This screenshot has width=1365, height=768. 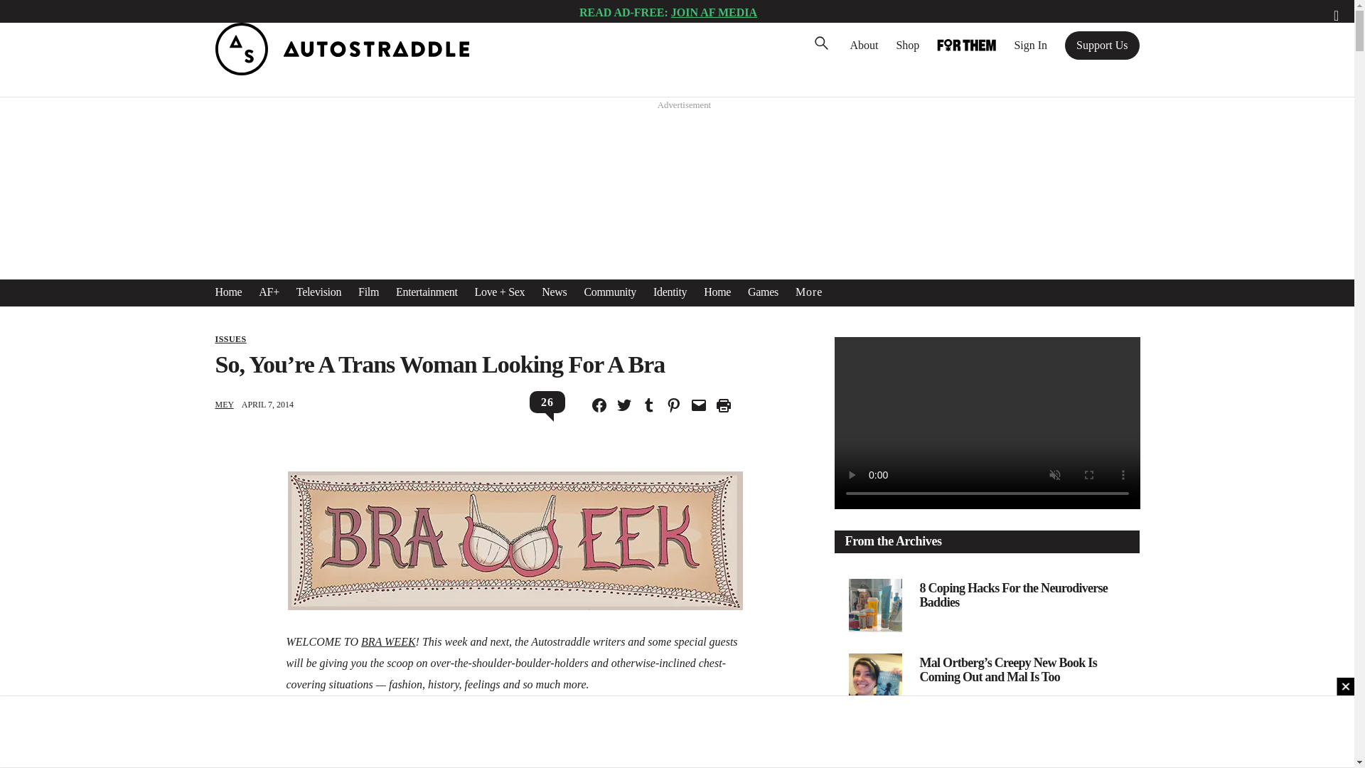 I want to click on Search, so click(x=32, y=14).